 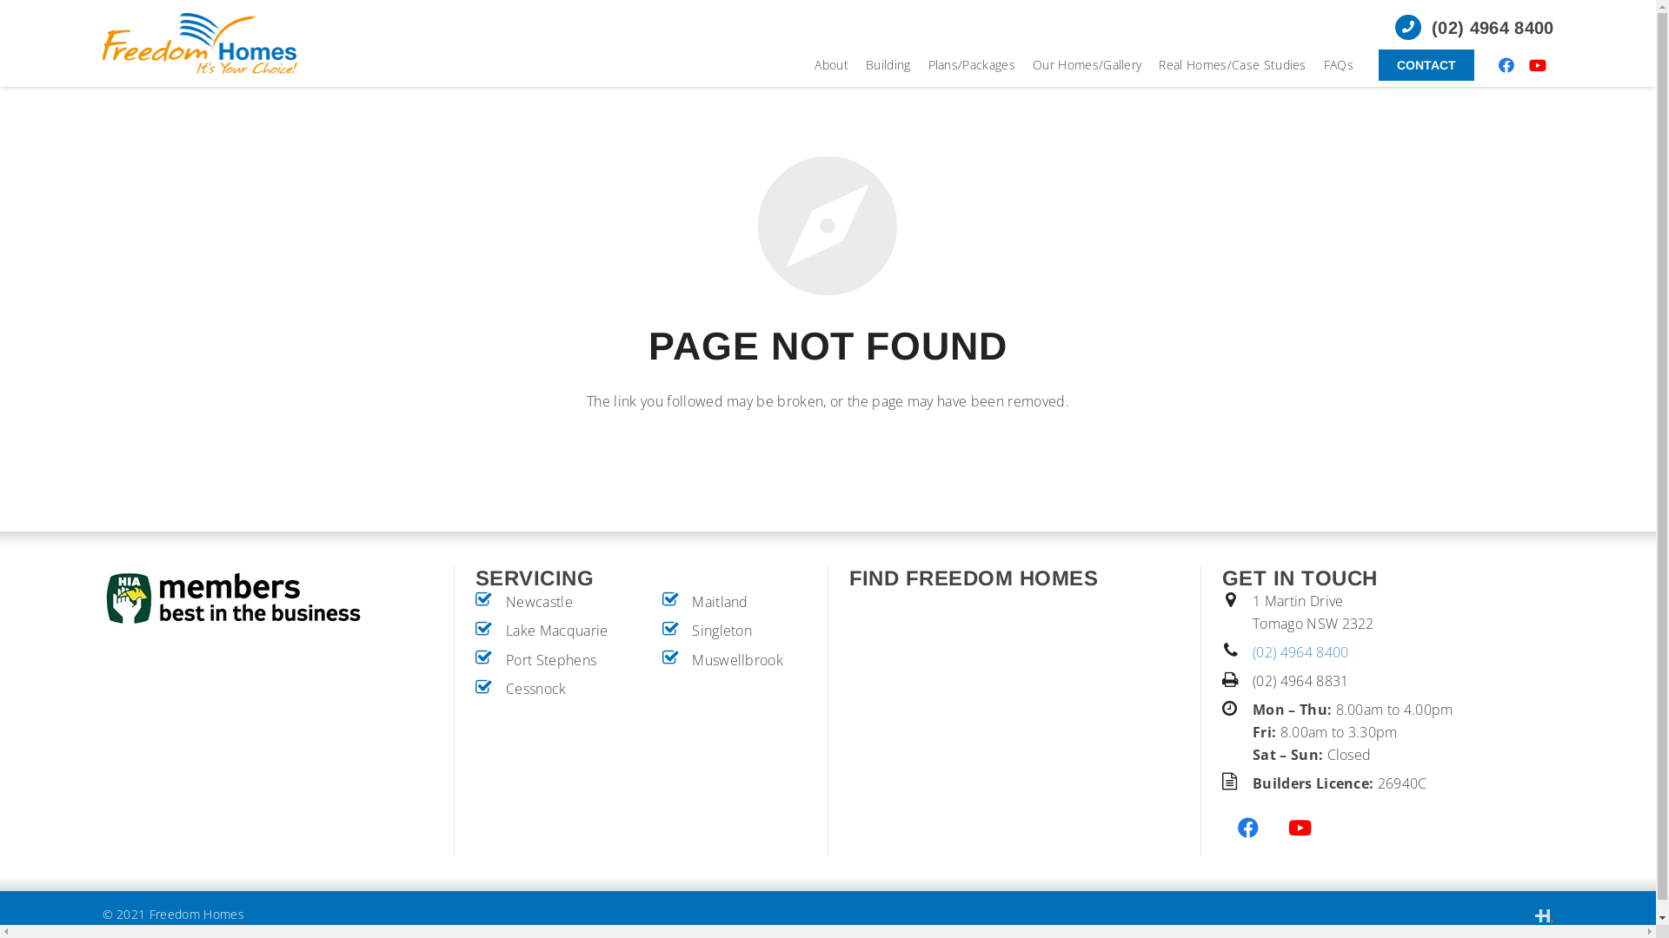 What do you see at coordinates (1300, 652) in the screenshot?
I see `(02) 4964 8400` at bounding box center [1300, 652].